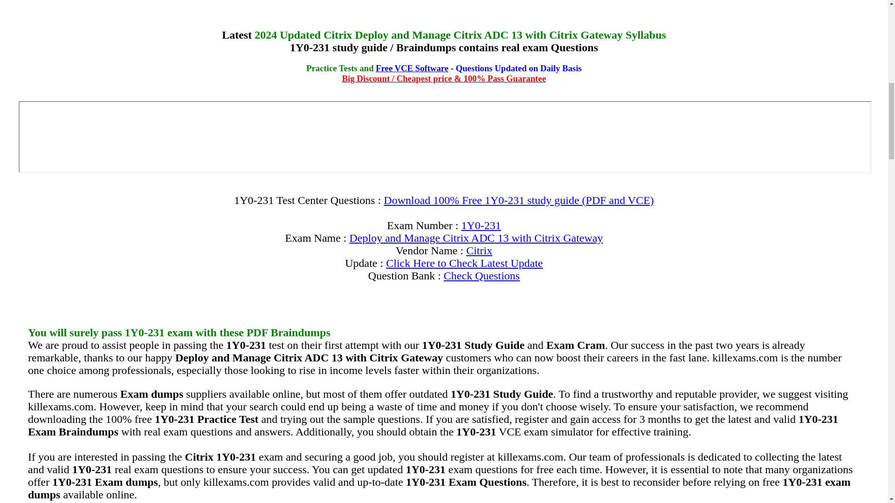 The width and height of the screenshot is (895, 503). Describe the element at coordinates (476, 238) in the screenshot. I see `Deploy and Manage Citrix ADC 13 with Citrix Gateway` at that location.